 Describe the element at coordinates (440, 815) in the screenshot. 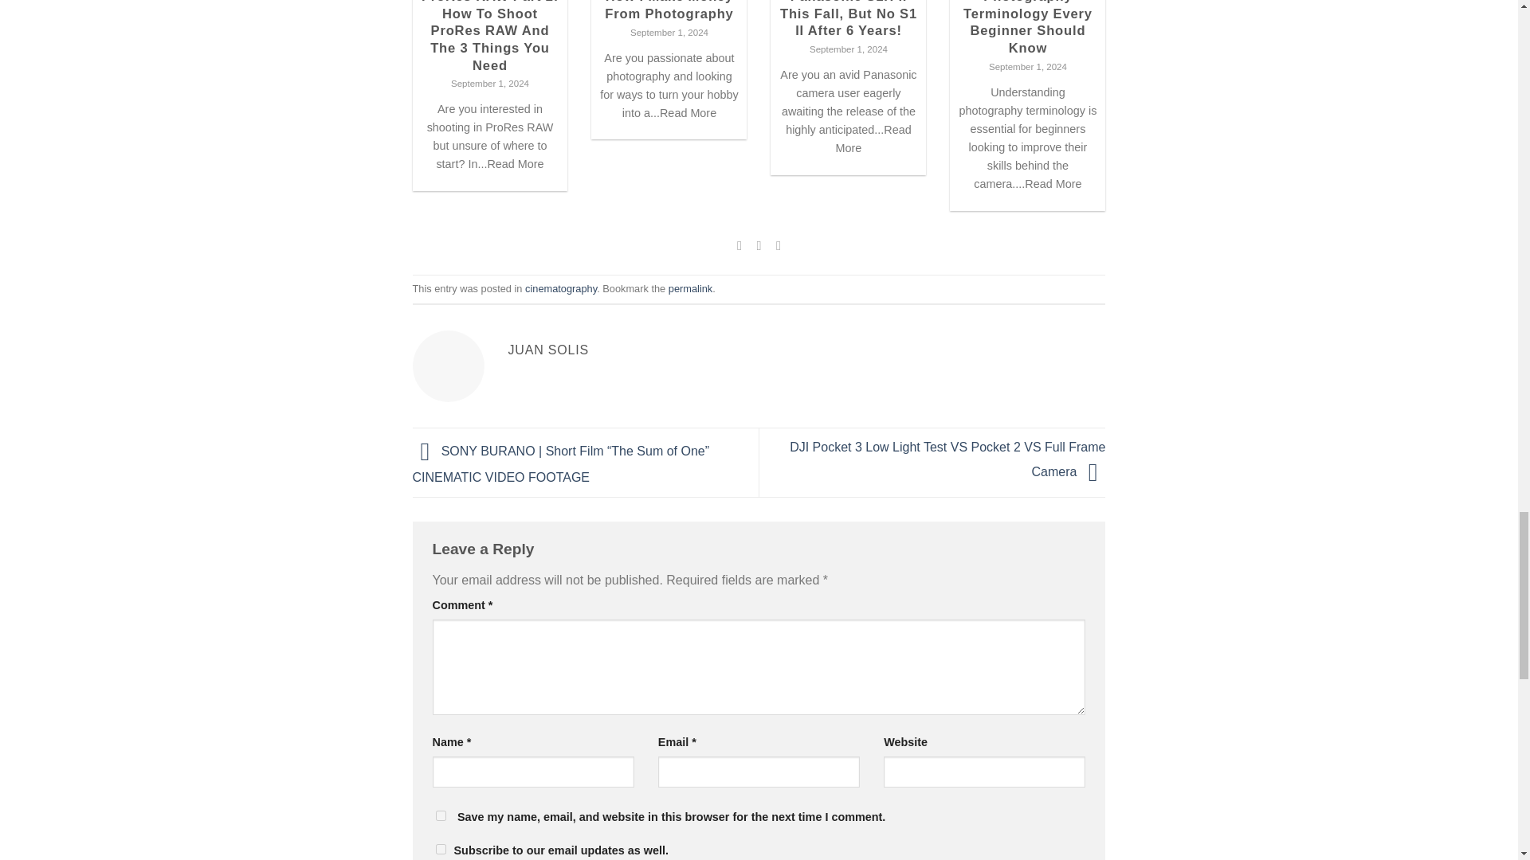

I see `yes` at that location.